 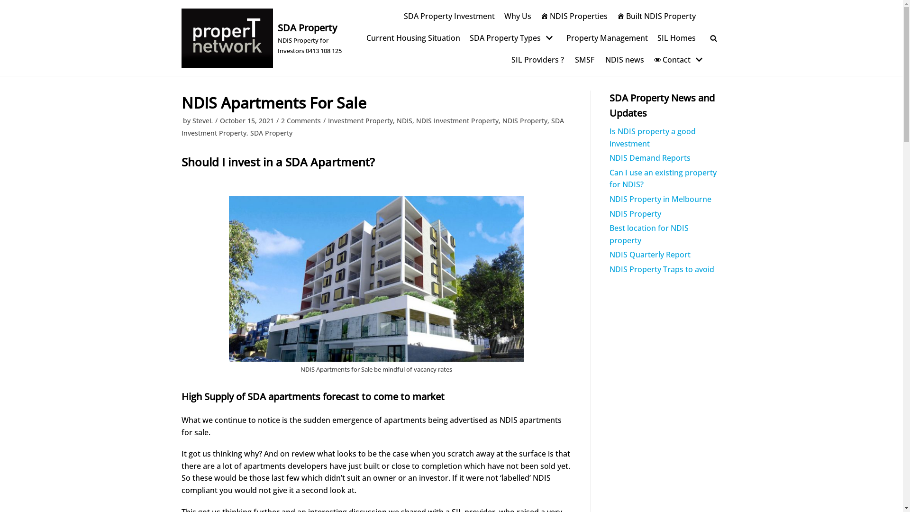 What do you see at coordinates (663, 179) in the screenshot?
I see `Can I use an existing property for NDIS?` at bounding box center [663, 179].